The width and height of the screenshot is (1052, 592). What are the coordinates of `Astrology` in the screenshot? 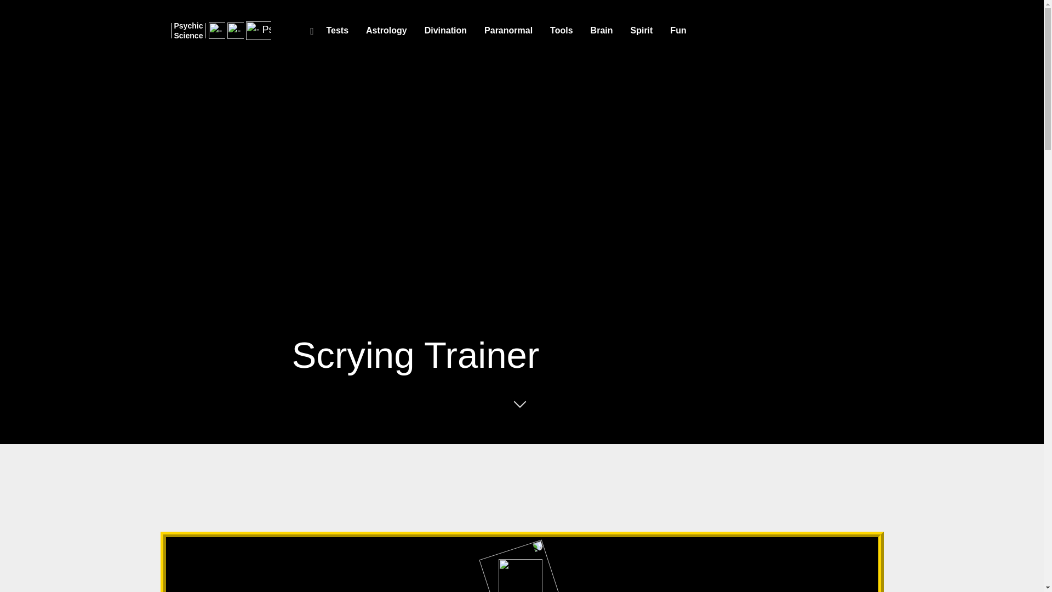 It's located at (386, 30).